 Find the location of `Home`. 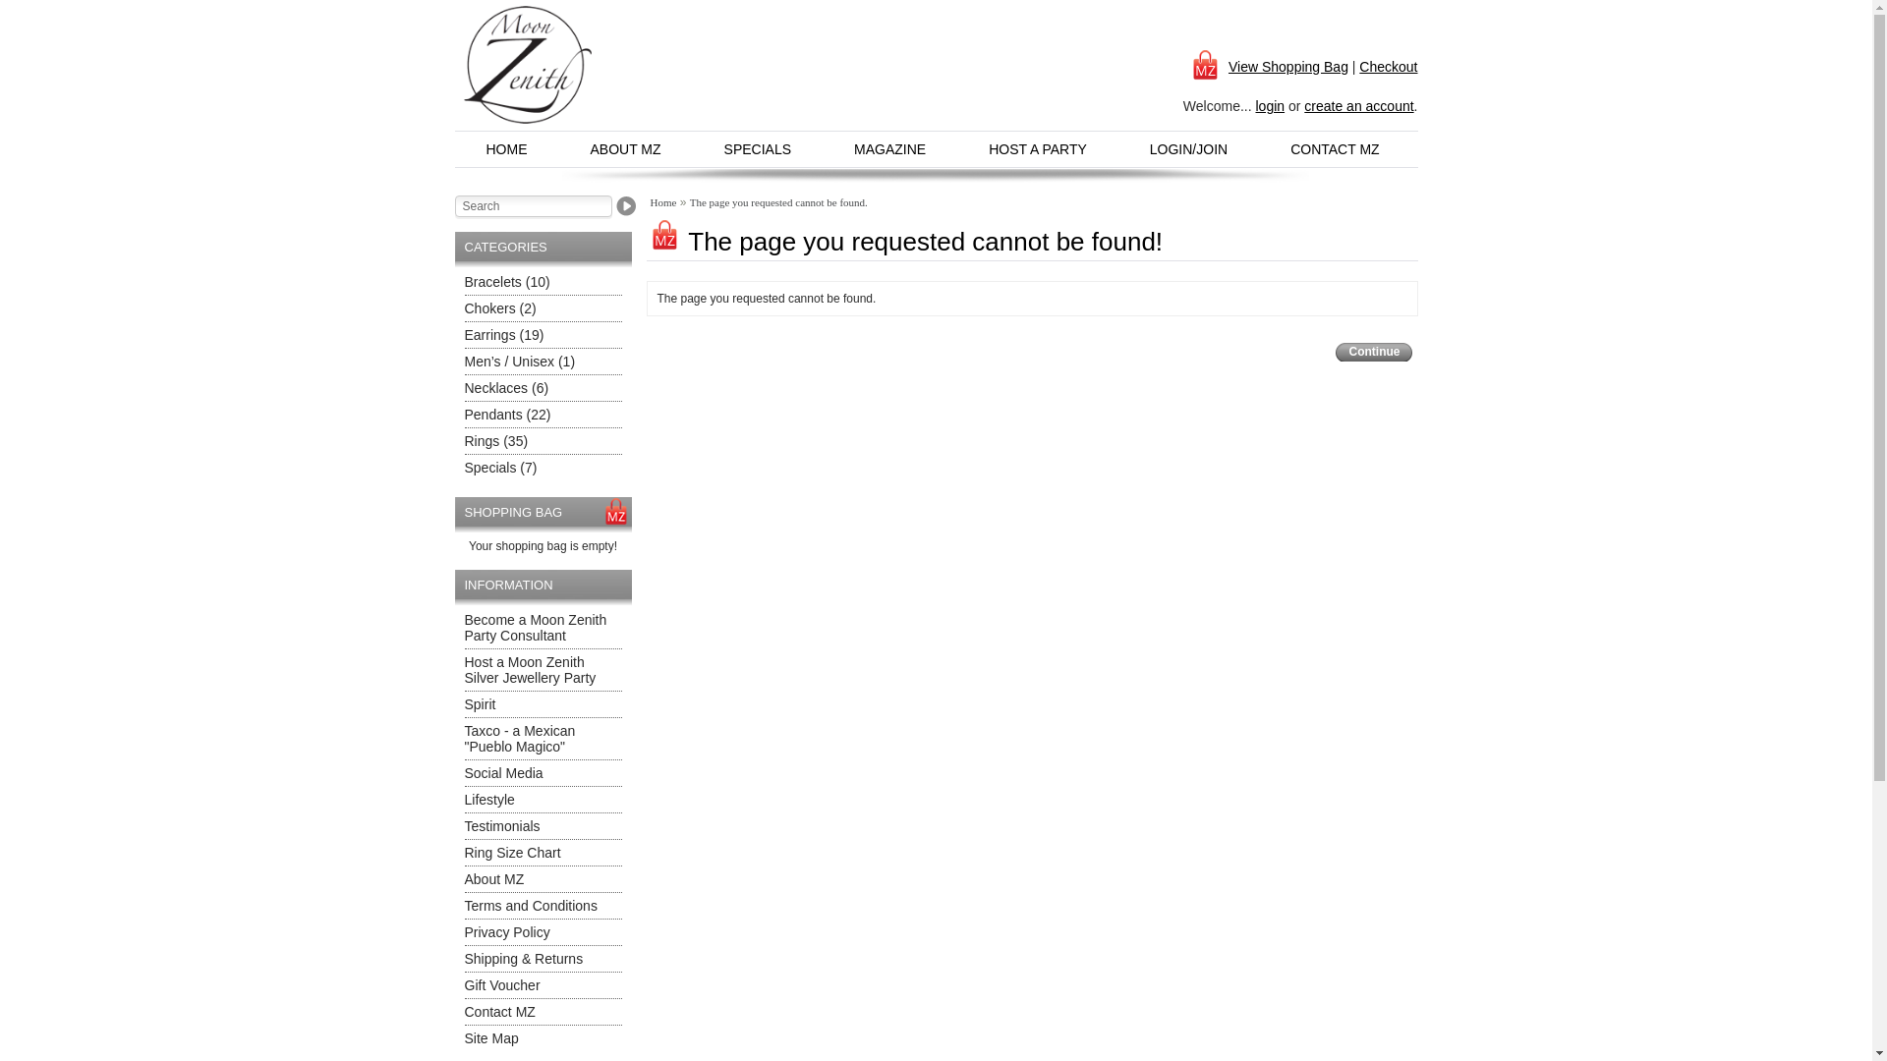

Home is located at coordinates (664, 202).